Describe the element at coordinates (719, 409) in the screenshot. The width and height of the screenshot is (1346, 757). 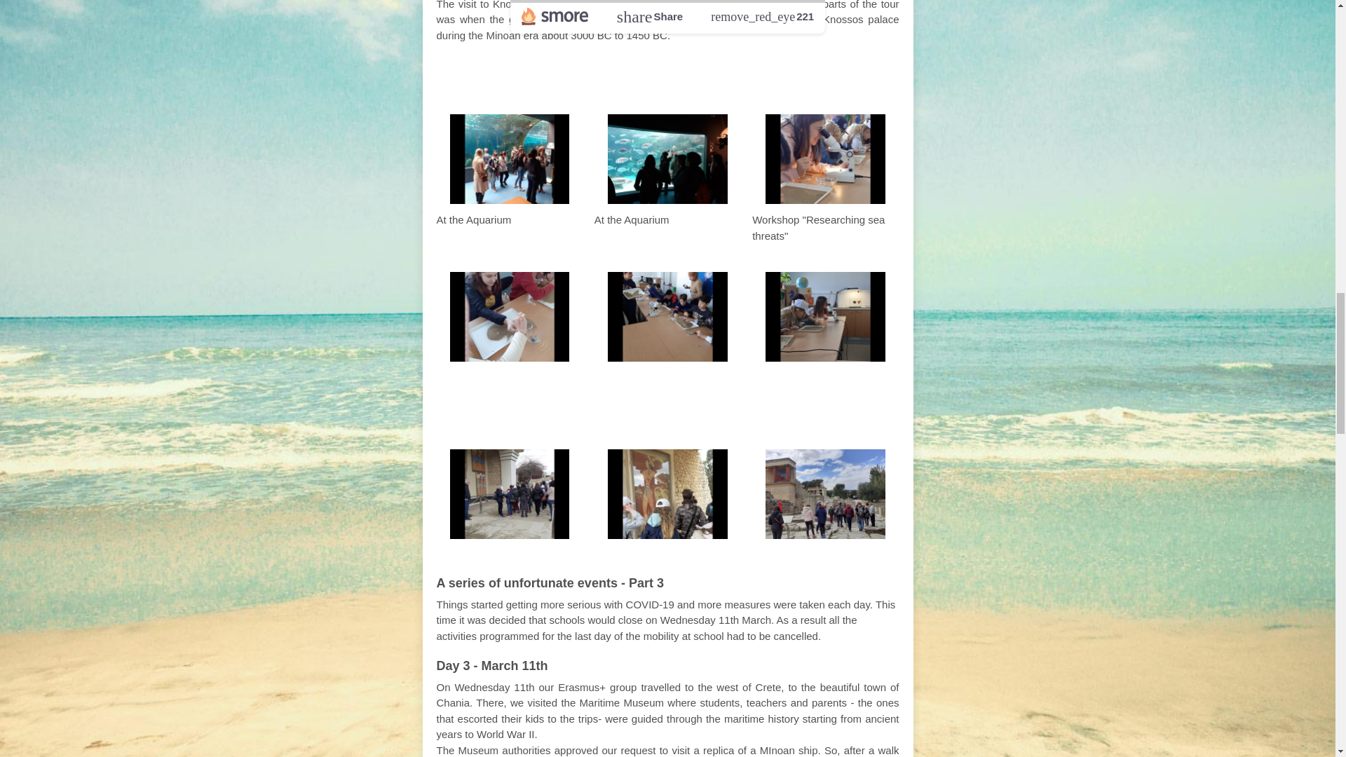
I see `site` at that location.